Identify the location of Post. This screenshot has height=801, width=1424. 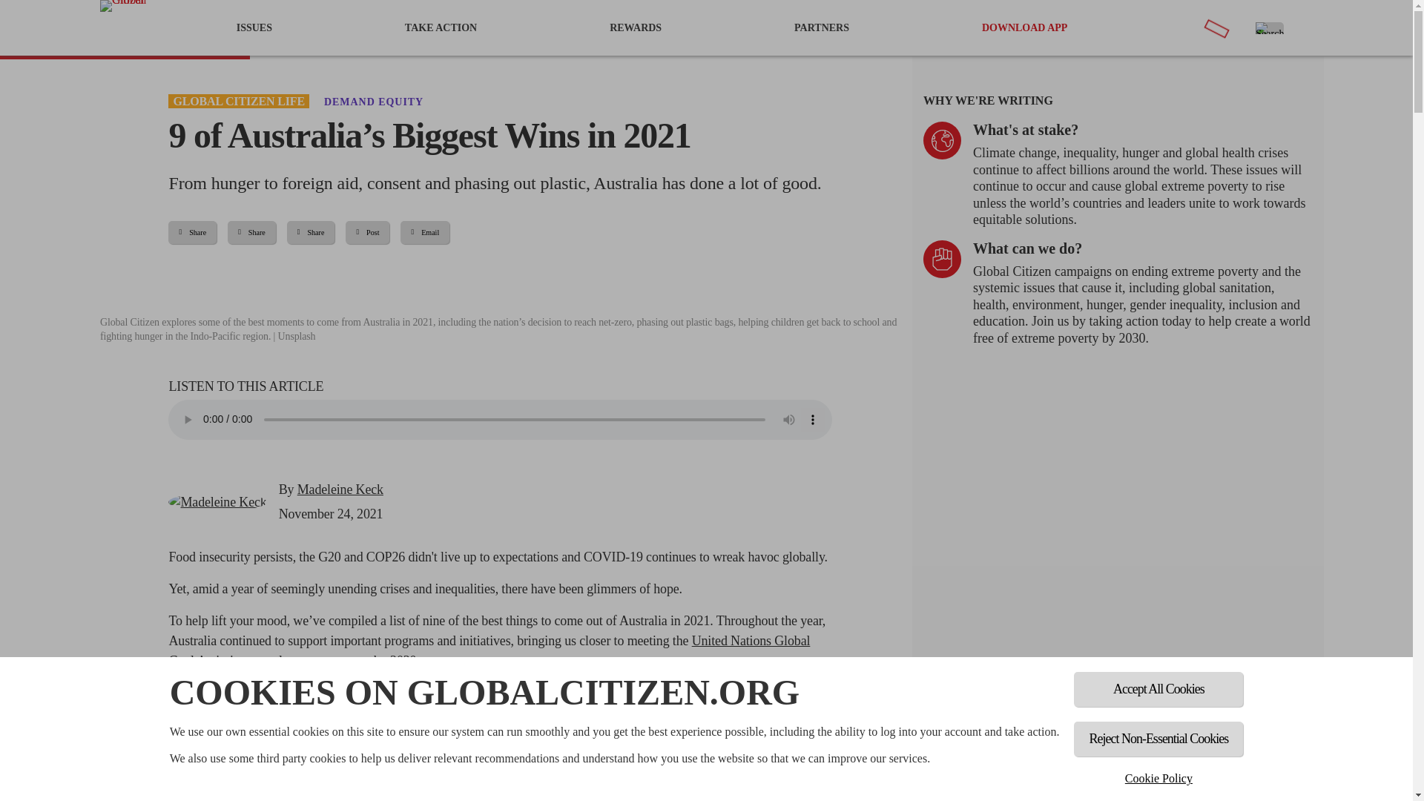
(367, 233).